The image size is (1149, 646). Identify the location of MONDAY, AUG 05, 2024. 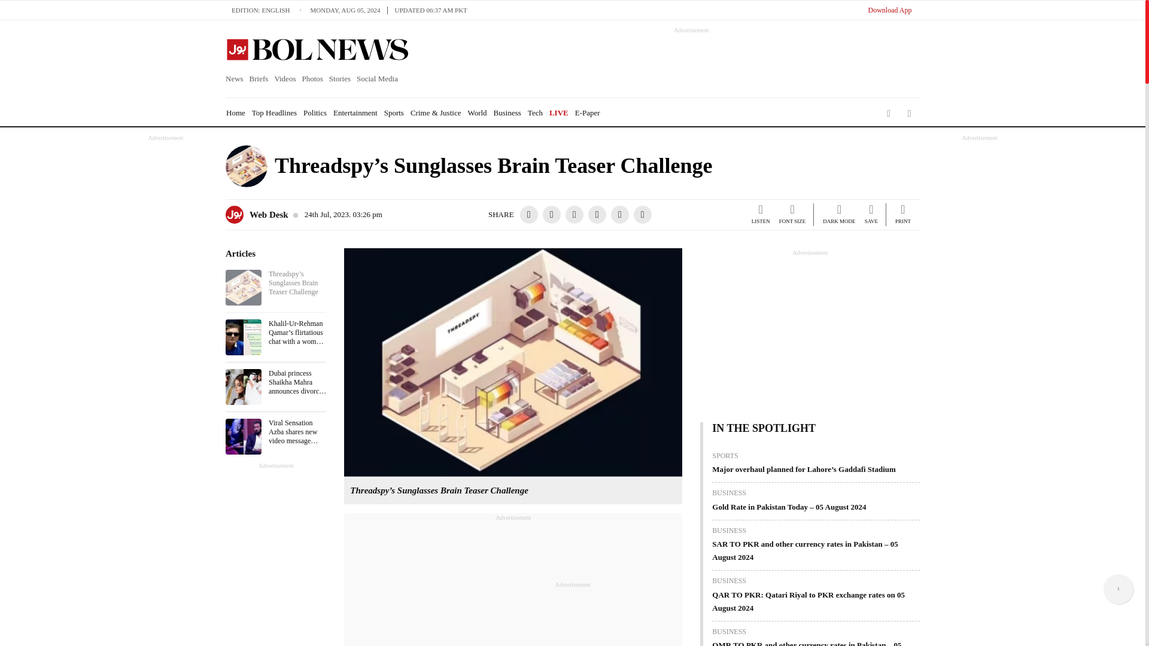
(348, 10).